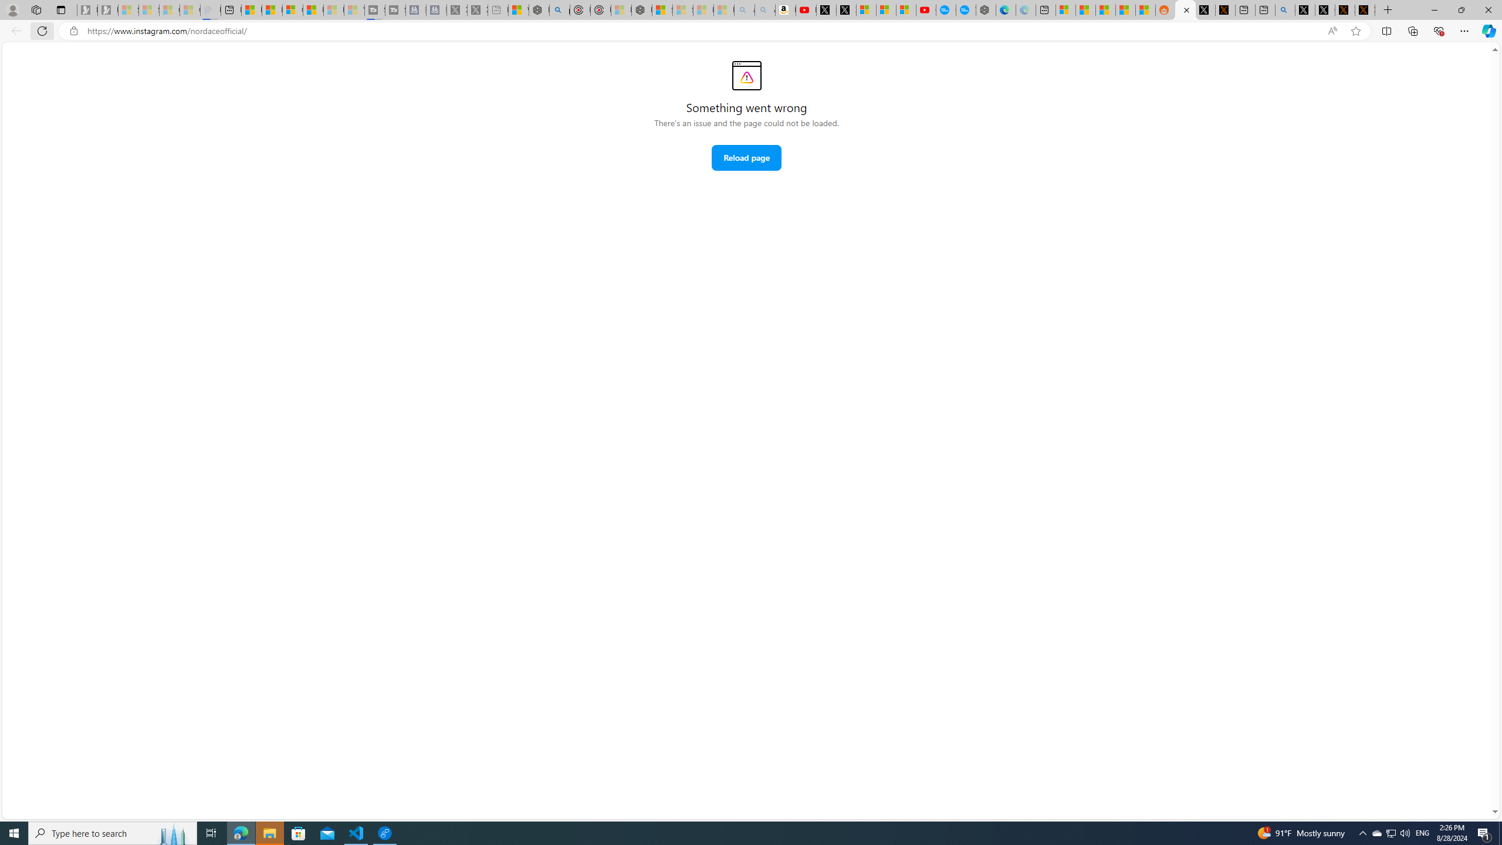  Describe the element at coordinates (517, 10) in the screenshot. I see `Wildlife - MSN` at that location.